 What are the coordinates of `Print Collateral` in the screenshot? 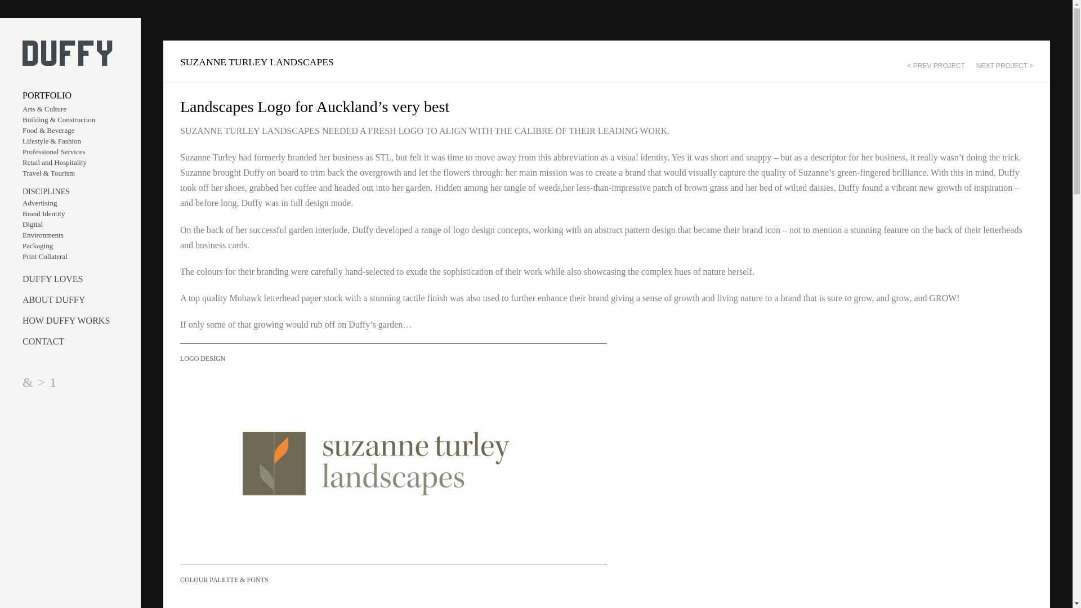 It's located at (72, 257).